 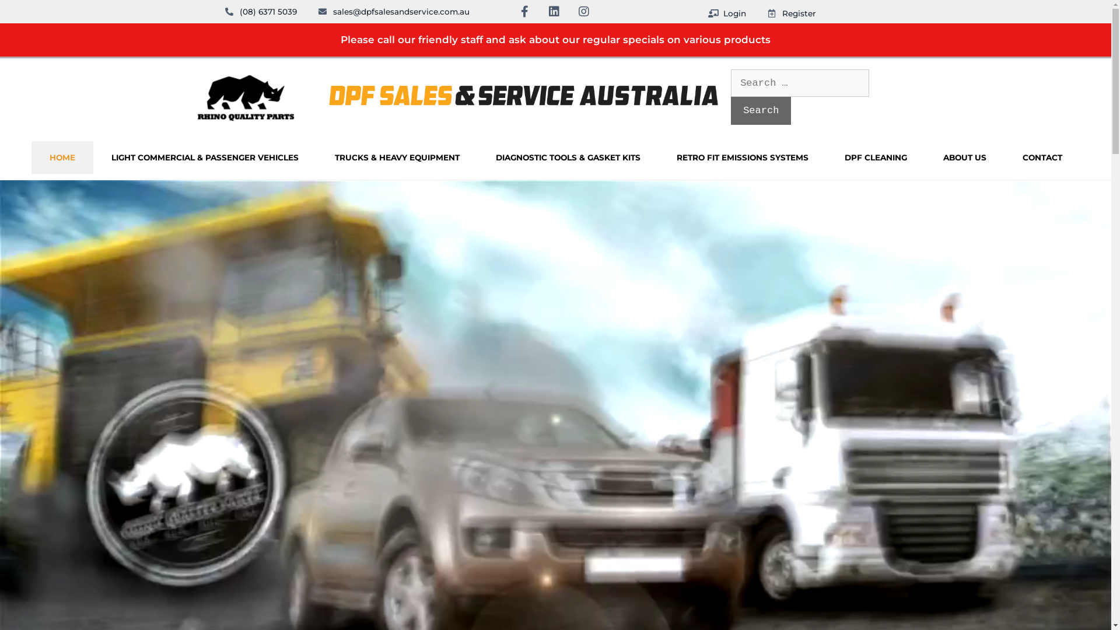 What do you see at coordinates (393, 12) in the screenshot?
I see `sales@dpfsalesandservice.com.au` at bounding box center [393, 12].